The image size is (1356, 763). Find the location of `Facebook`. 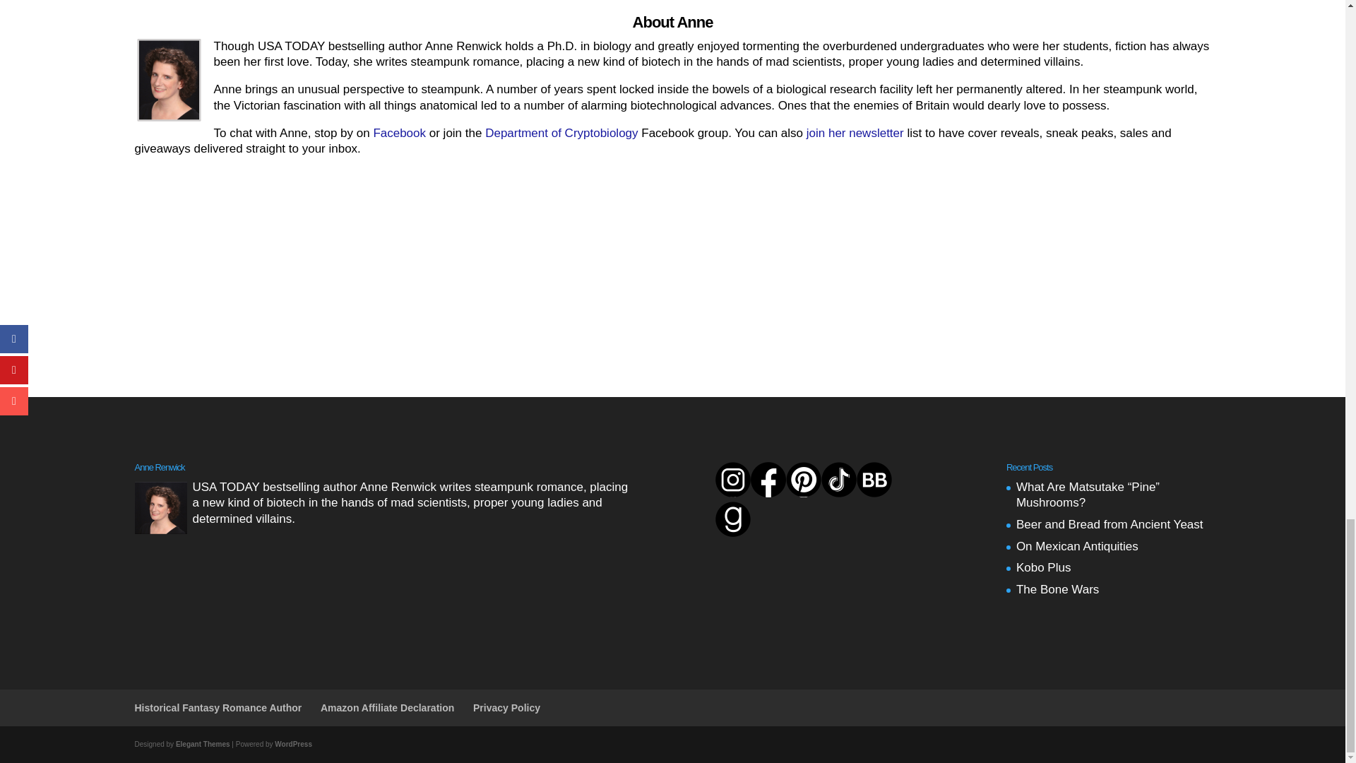

Facebook is located at coordinates (399, 133).